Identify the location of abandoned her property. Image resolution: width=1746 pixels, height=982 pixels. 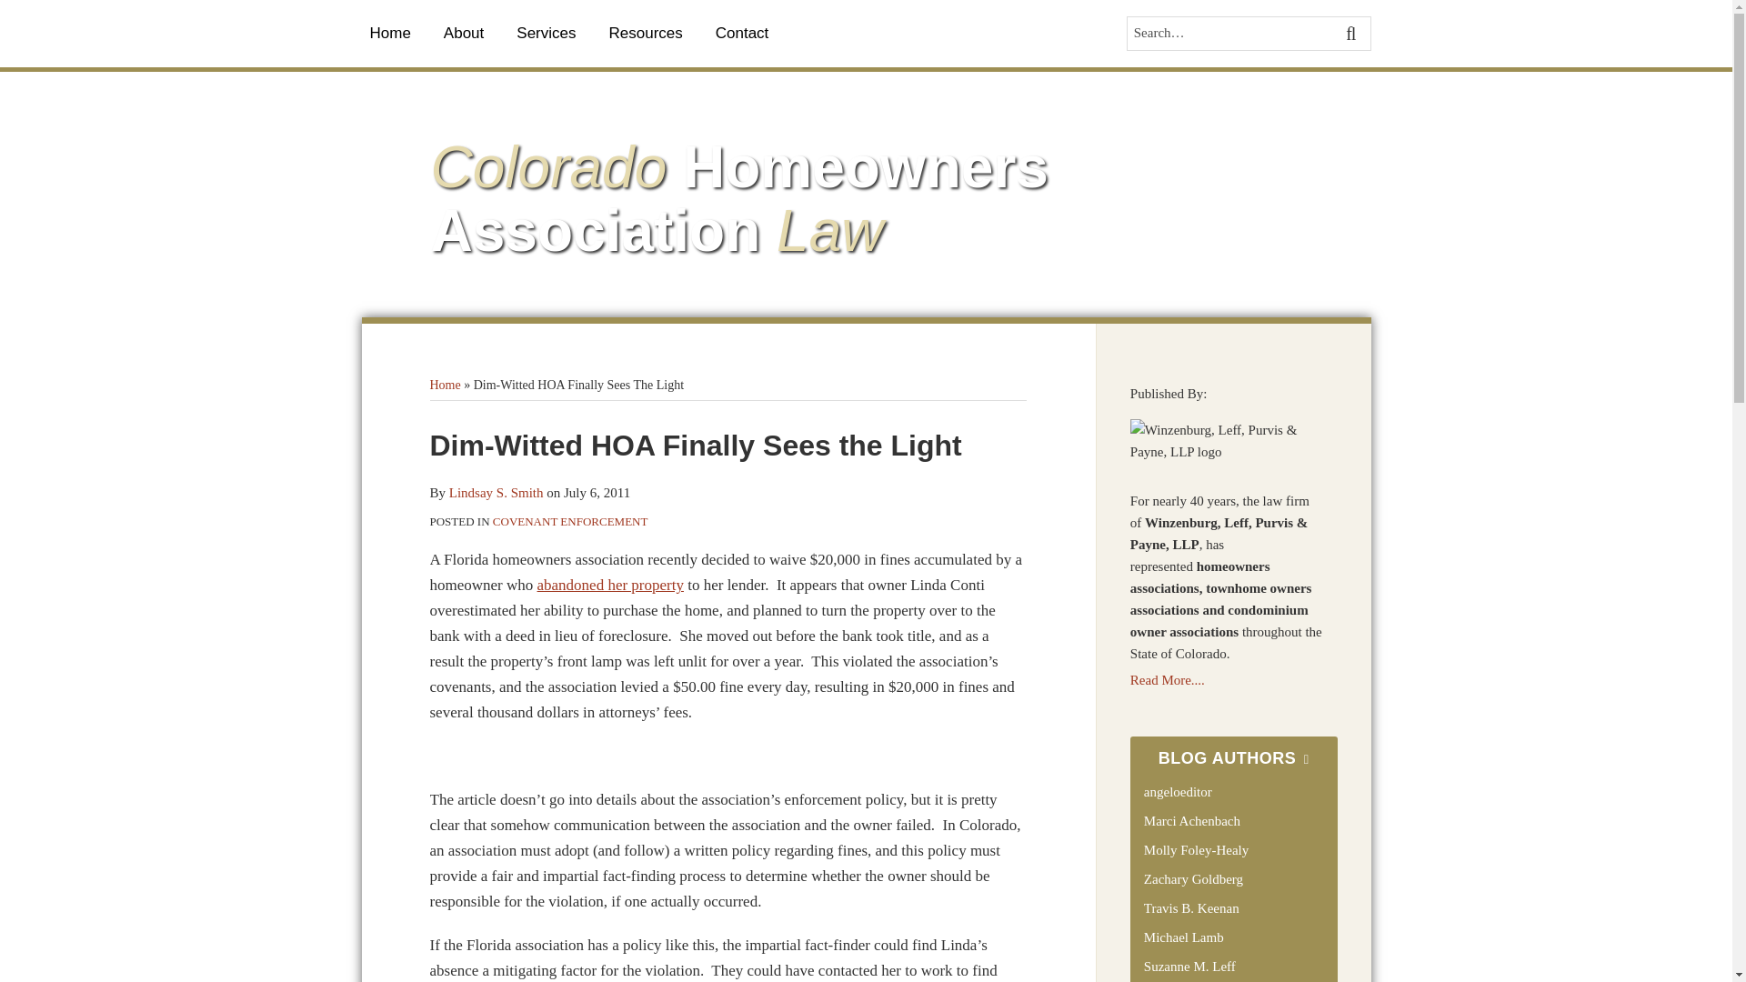
(611, 585).